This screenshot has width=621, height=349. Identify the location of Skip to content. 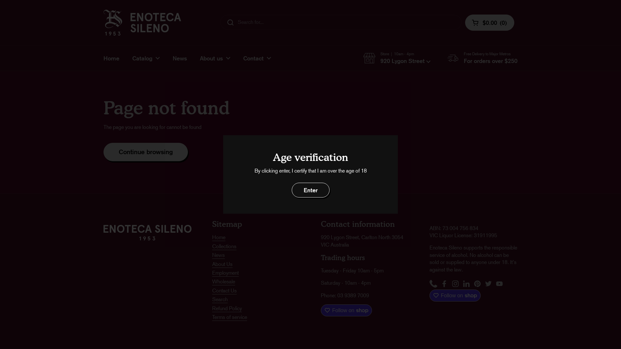
(0, 0).